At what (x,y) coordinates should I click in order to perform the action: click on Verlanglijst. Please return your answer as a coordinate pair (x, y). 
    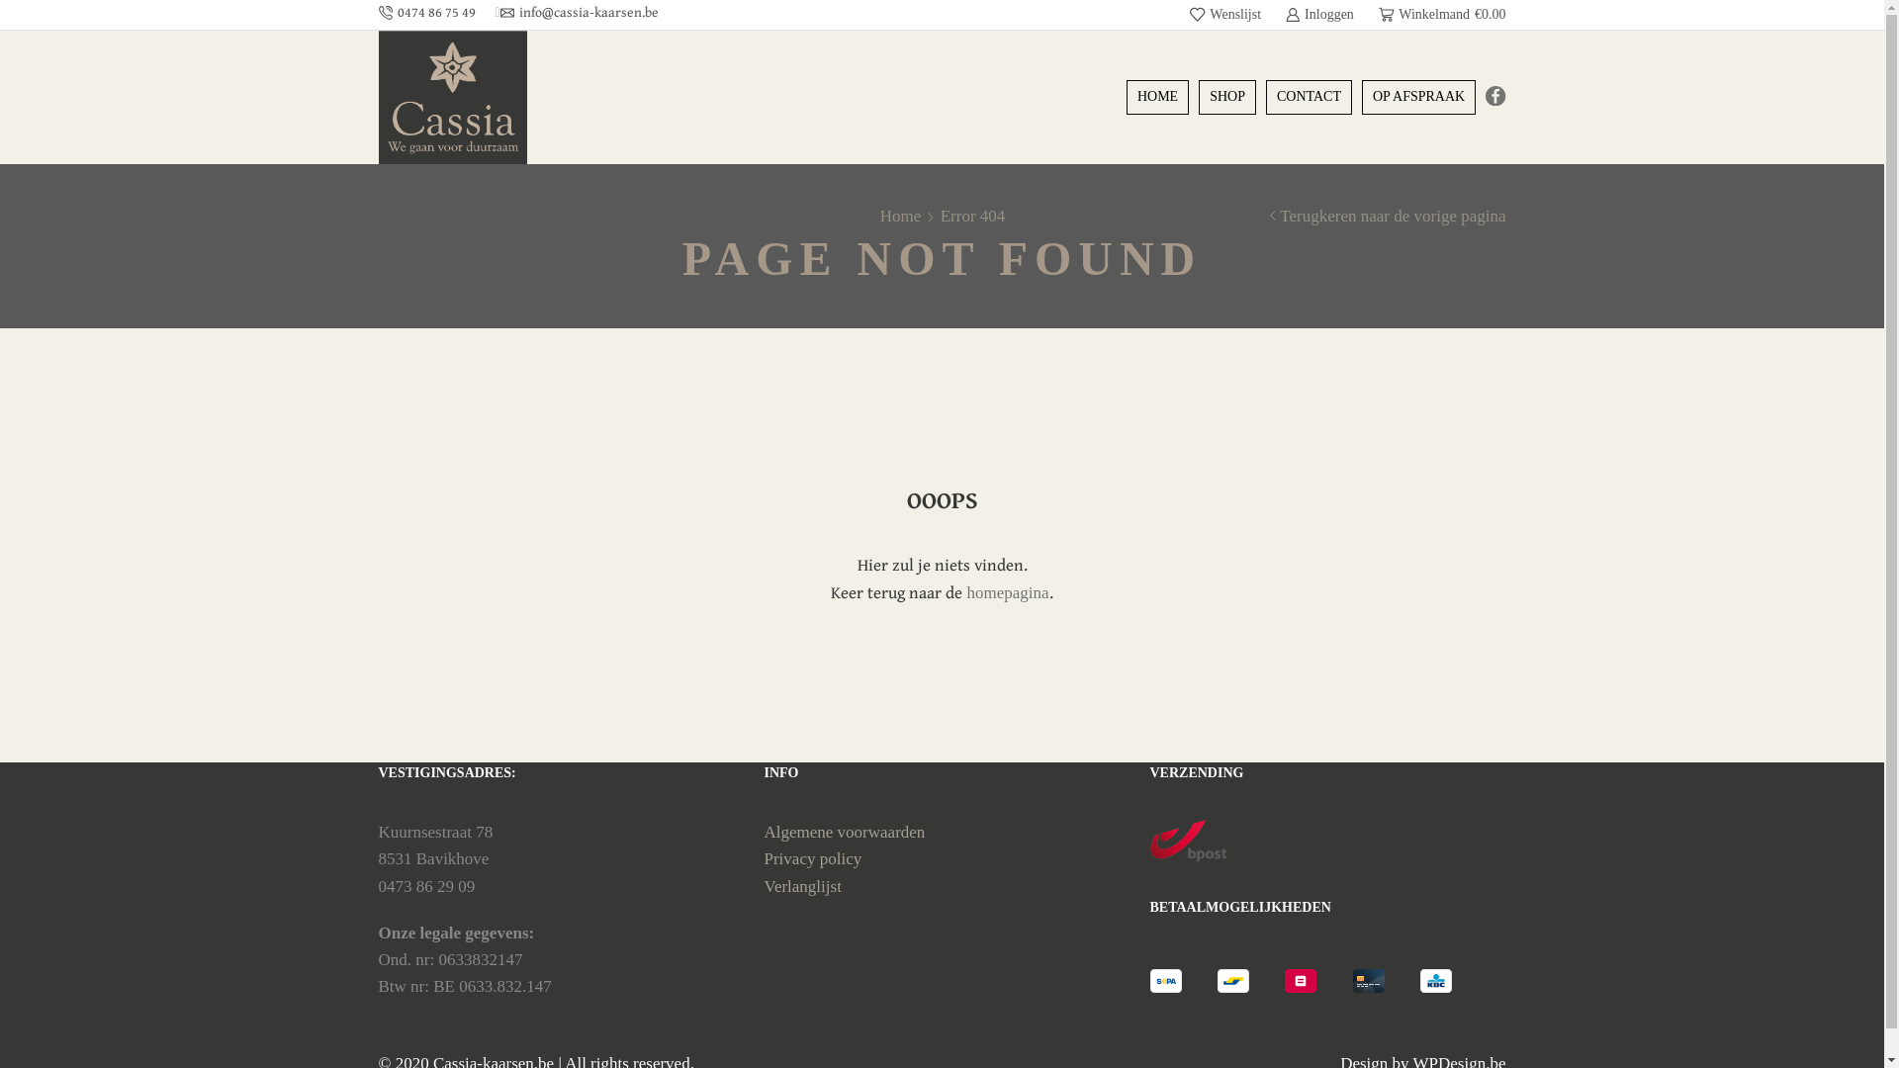
    Looking at the image, I should click on (802, 886).